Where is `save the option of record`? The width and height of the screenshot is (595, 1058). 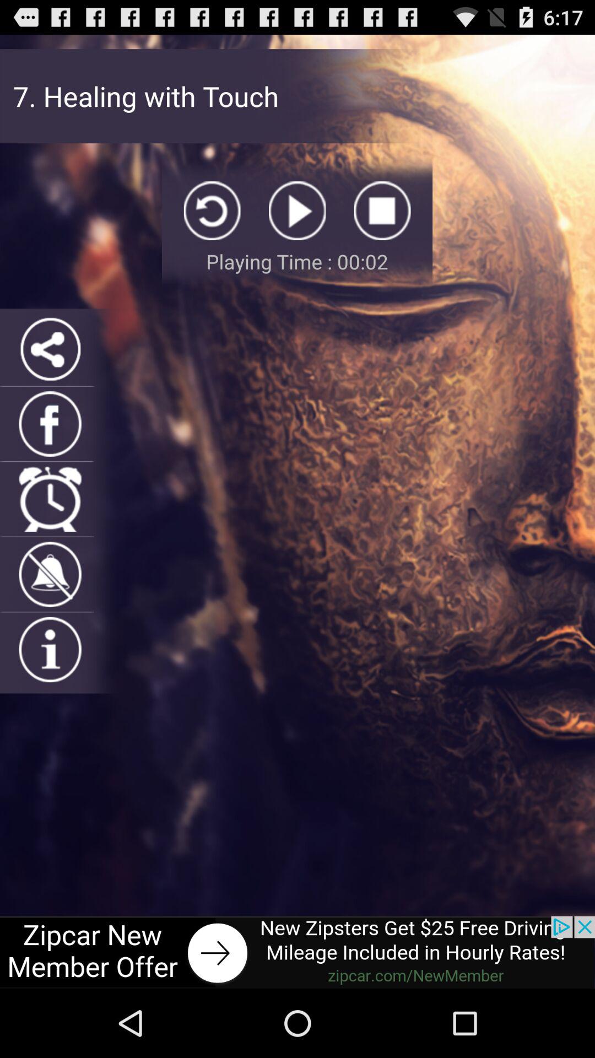
save the option of record is located at coordinates (382, 210).